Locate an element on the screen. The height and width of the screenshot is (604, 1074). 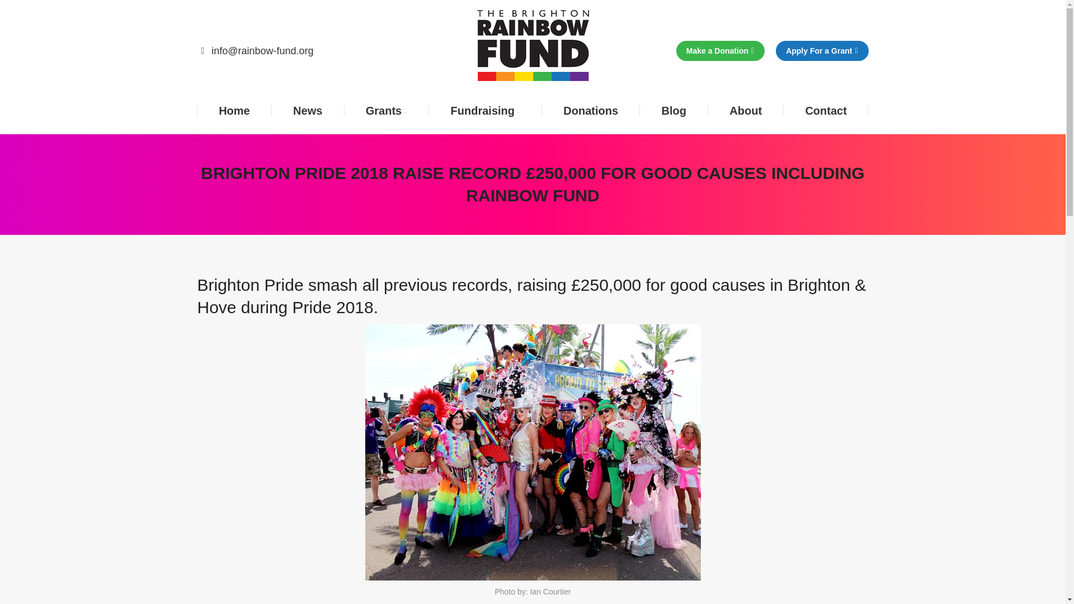
Contact is located at coordinates (826, 110).